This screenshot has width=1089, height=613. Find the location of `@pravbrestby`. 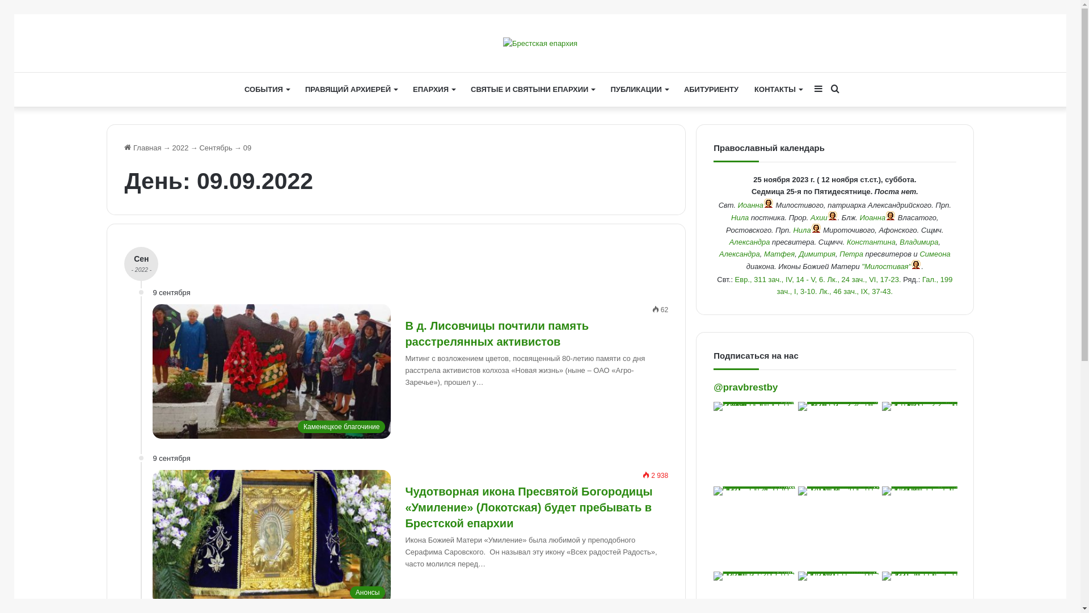

@pravbrestby is located at coordinates (745, 387).